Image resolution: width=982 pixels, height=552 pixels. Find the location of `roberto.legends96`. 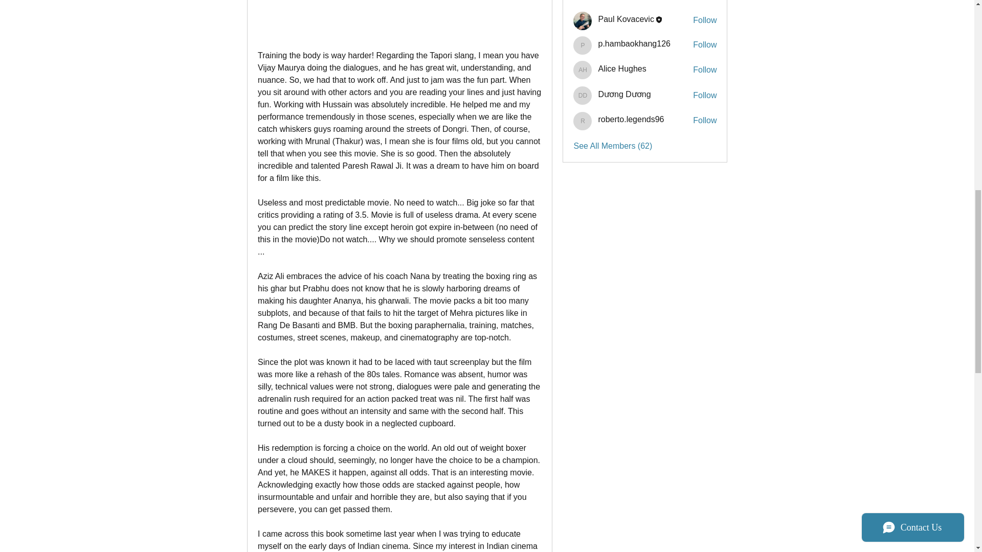

roberto.legends96 is located at coordinates (631, 119).